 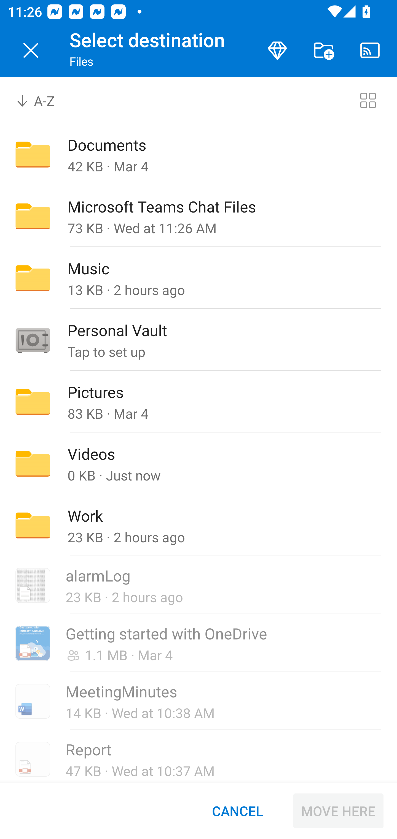 I want to click on Close, so click(x=31, y=50).